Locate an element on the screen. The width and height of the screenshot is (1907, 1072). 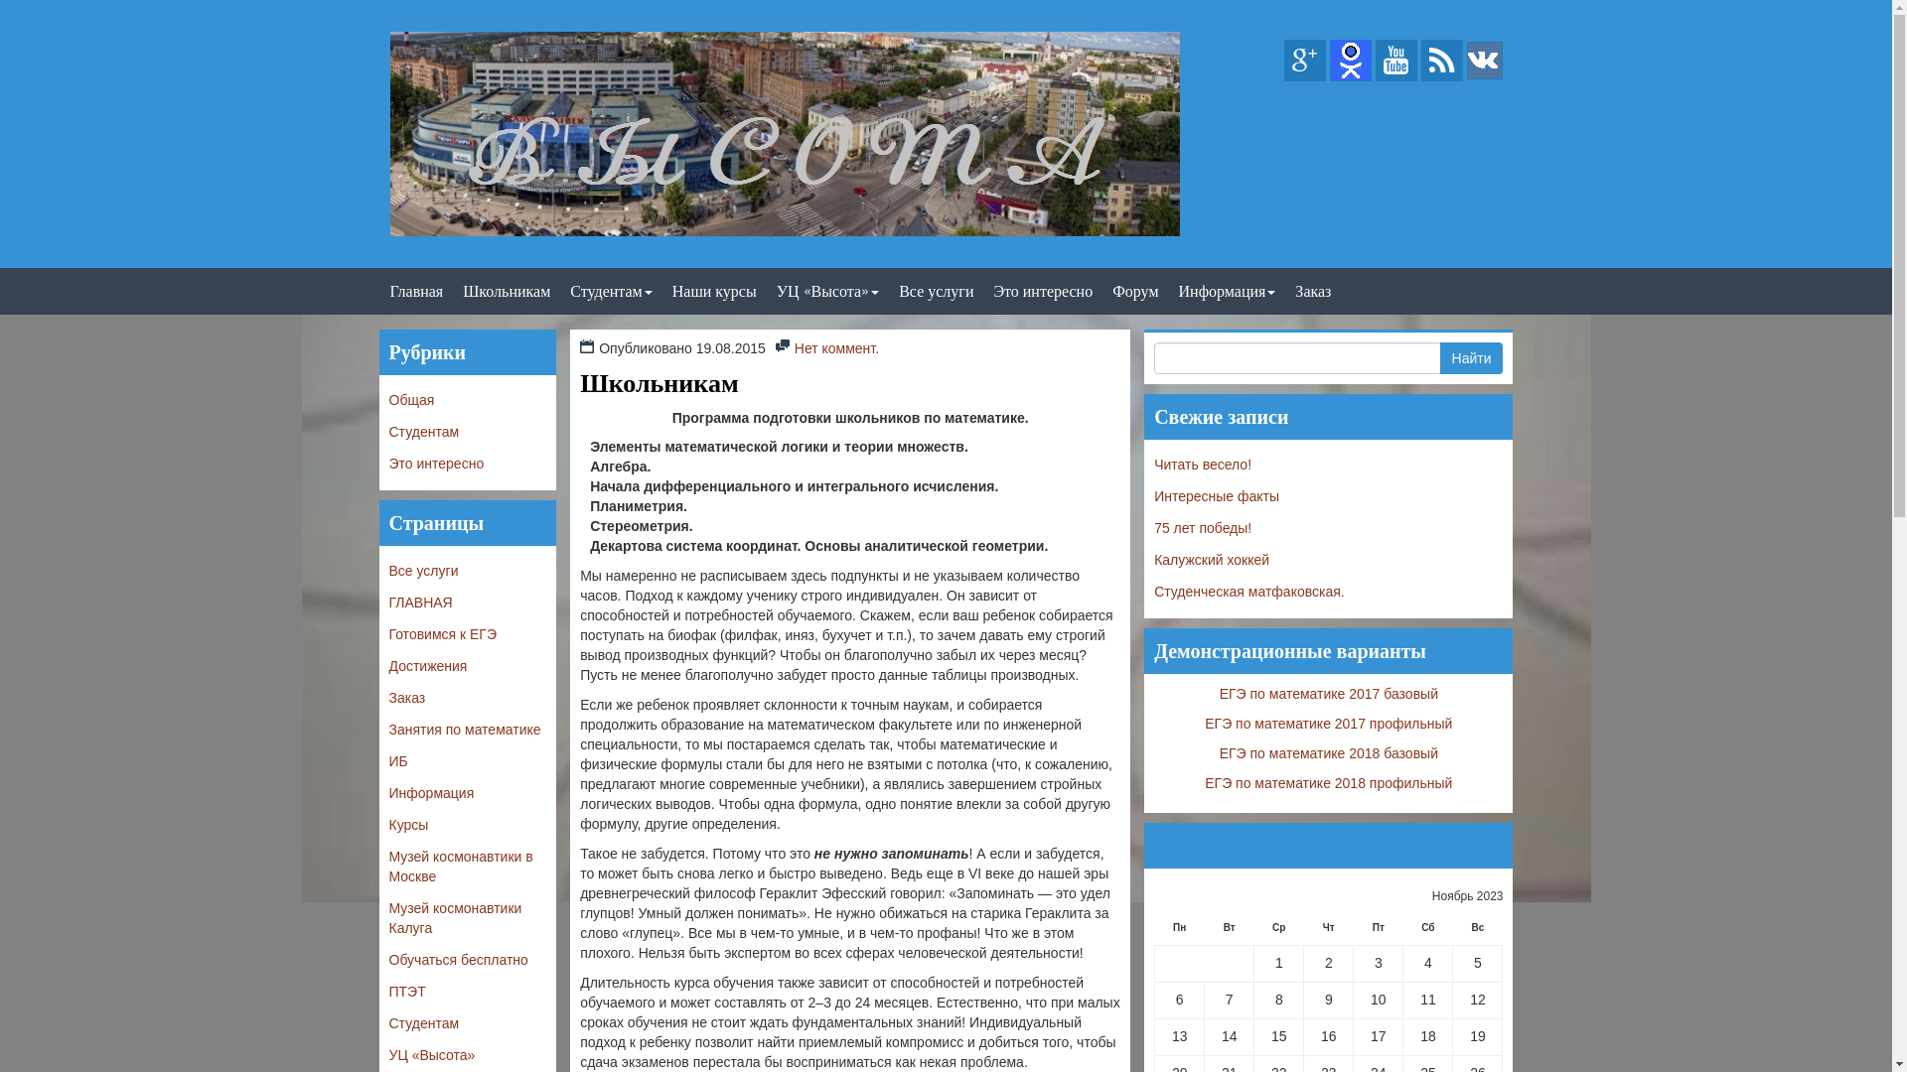
RSS is located at coordinates (1442, 60).